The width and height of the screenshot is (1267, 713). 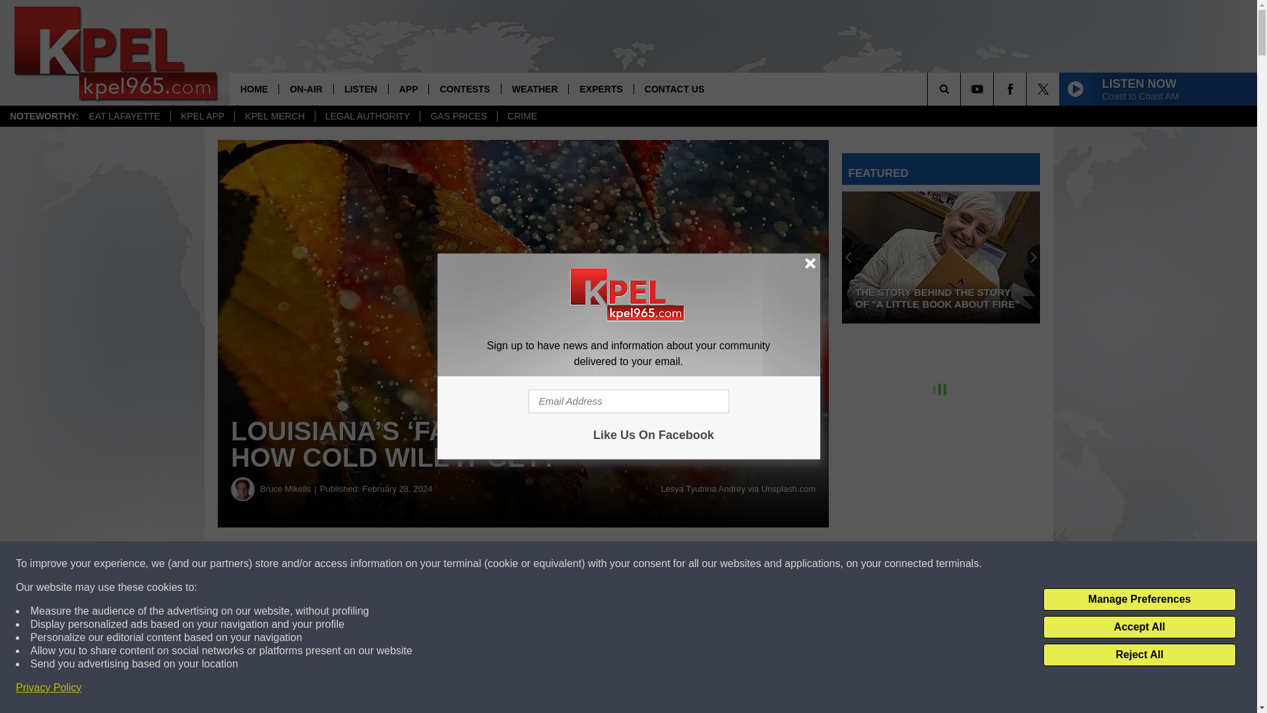 What do you see at coordinates (458, 116) in the screenshot?
I see `GAS PRICES` at bounding box center [458, 116].